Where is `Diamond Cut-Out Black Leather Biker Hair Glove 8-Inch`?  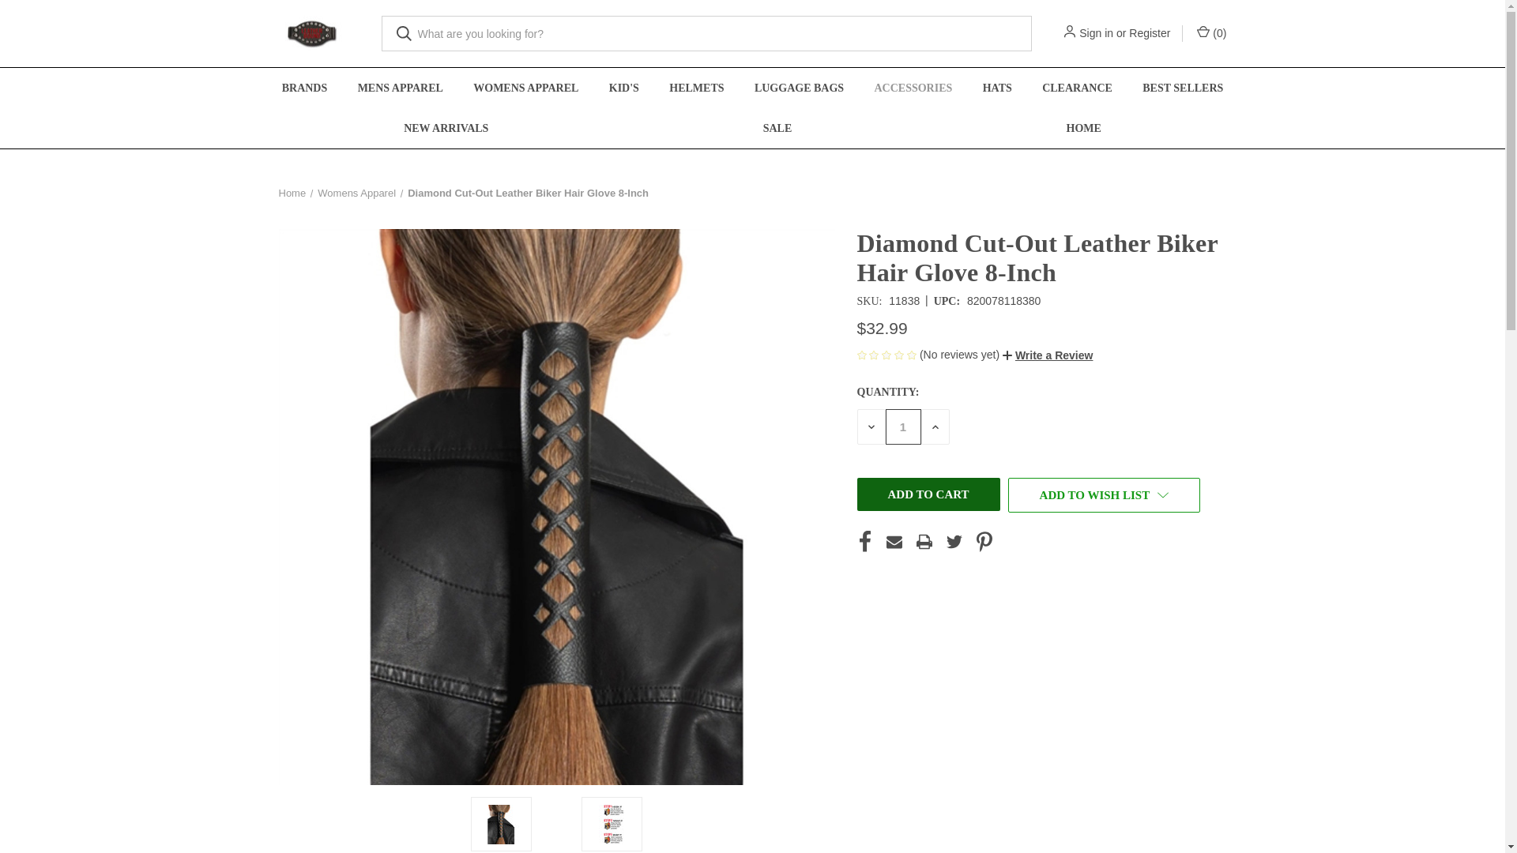
Diamond Cut-Out Black Leather Biker Hair Glove 8-Inch is located at coordinates (500, 825).